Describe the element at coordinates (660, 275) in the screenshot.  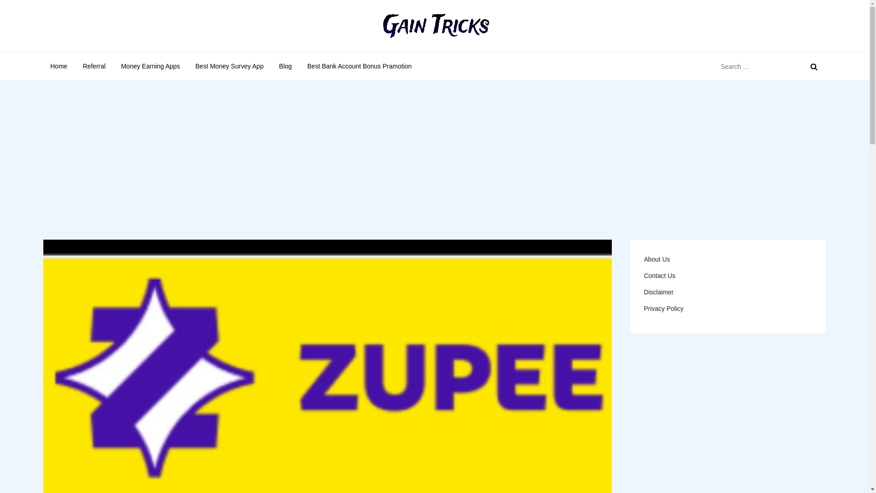
I see `Contact Us` at that location.